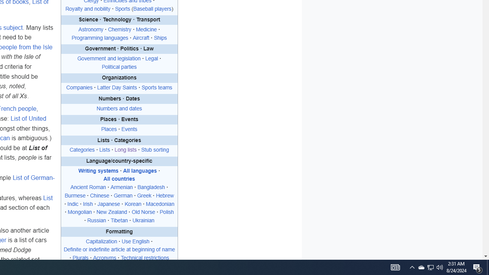  I want to click on Technical restrictions, so click(145, 258).